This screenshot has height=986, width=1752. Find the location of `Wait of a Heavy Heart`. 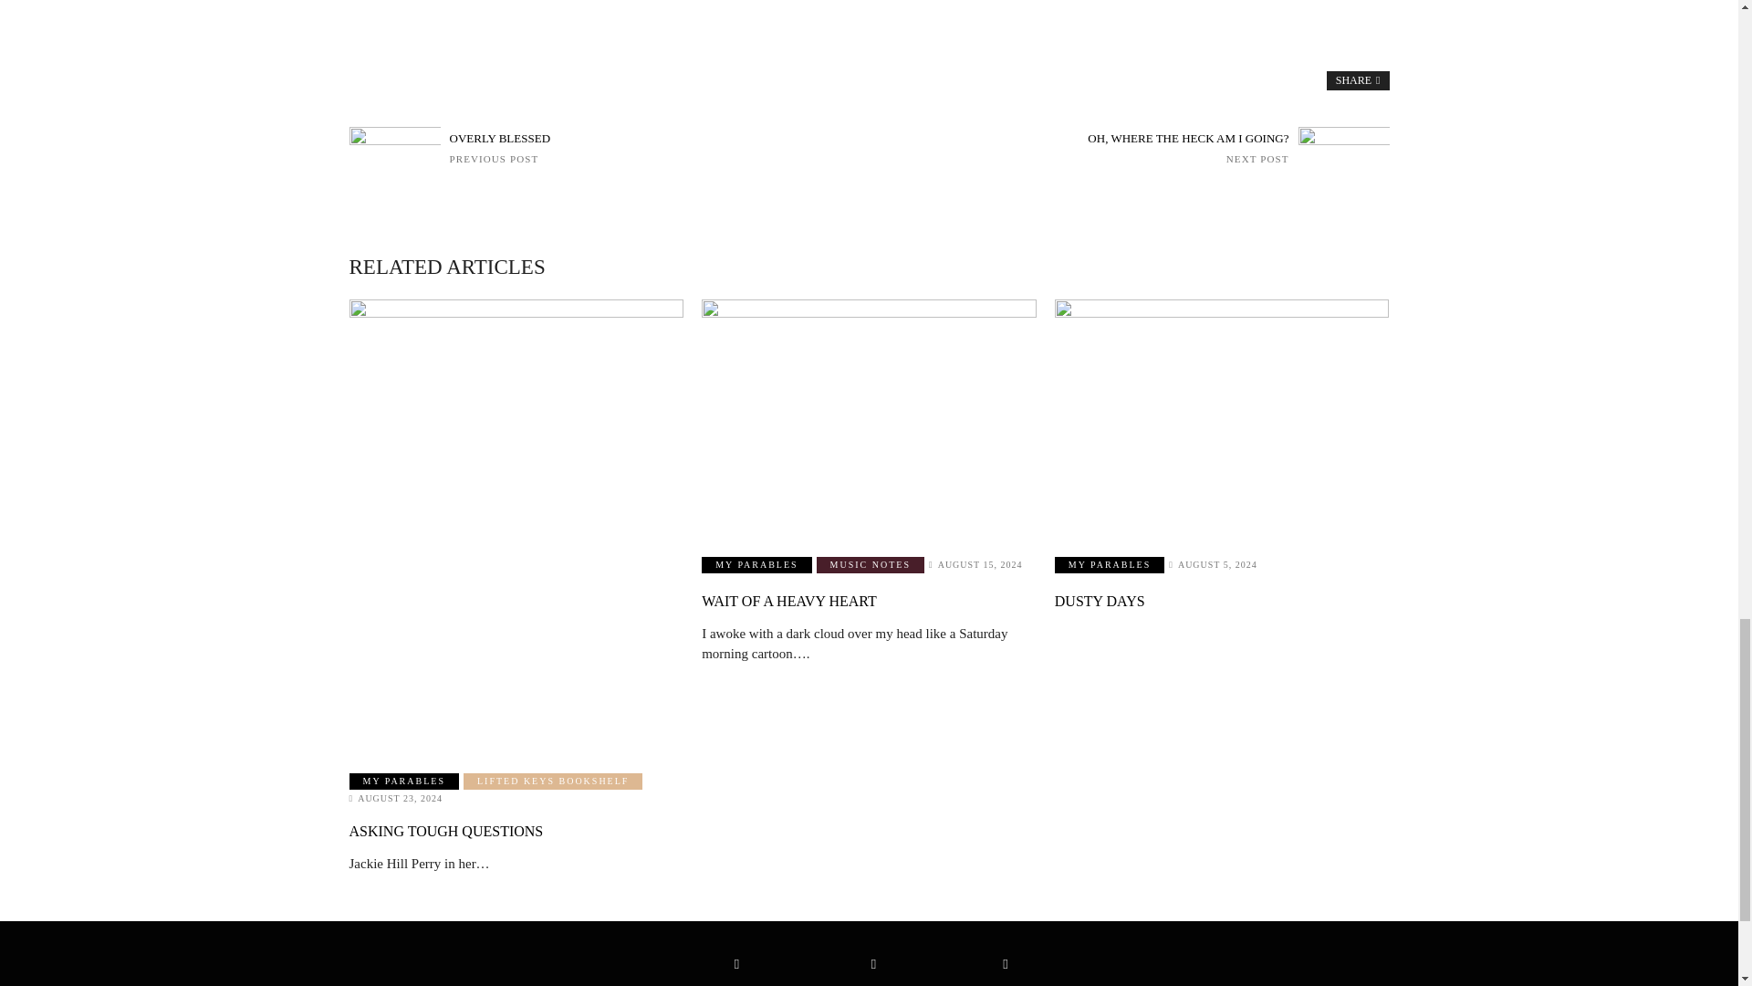

Wait of a Heavy Heart is located at coordinates (869, 416).